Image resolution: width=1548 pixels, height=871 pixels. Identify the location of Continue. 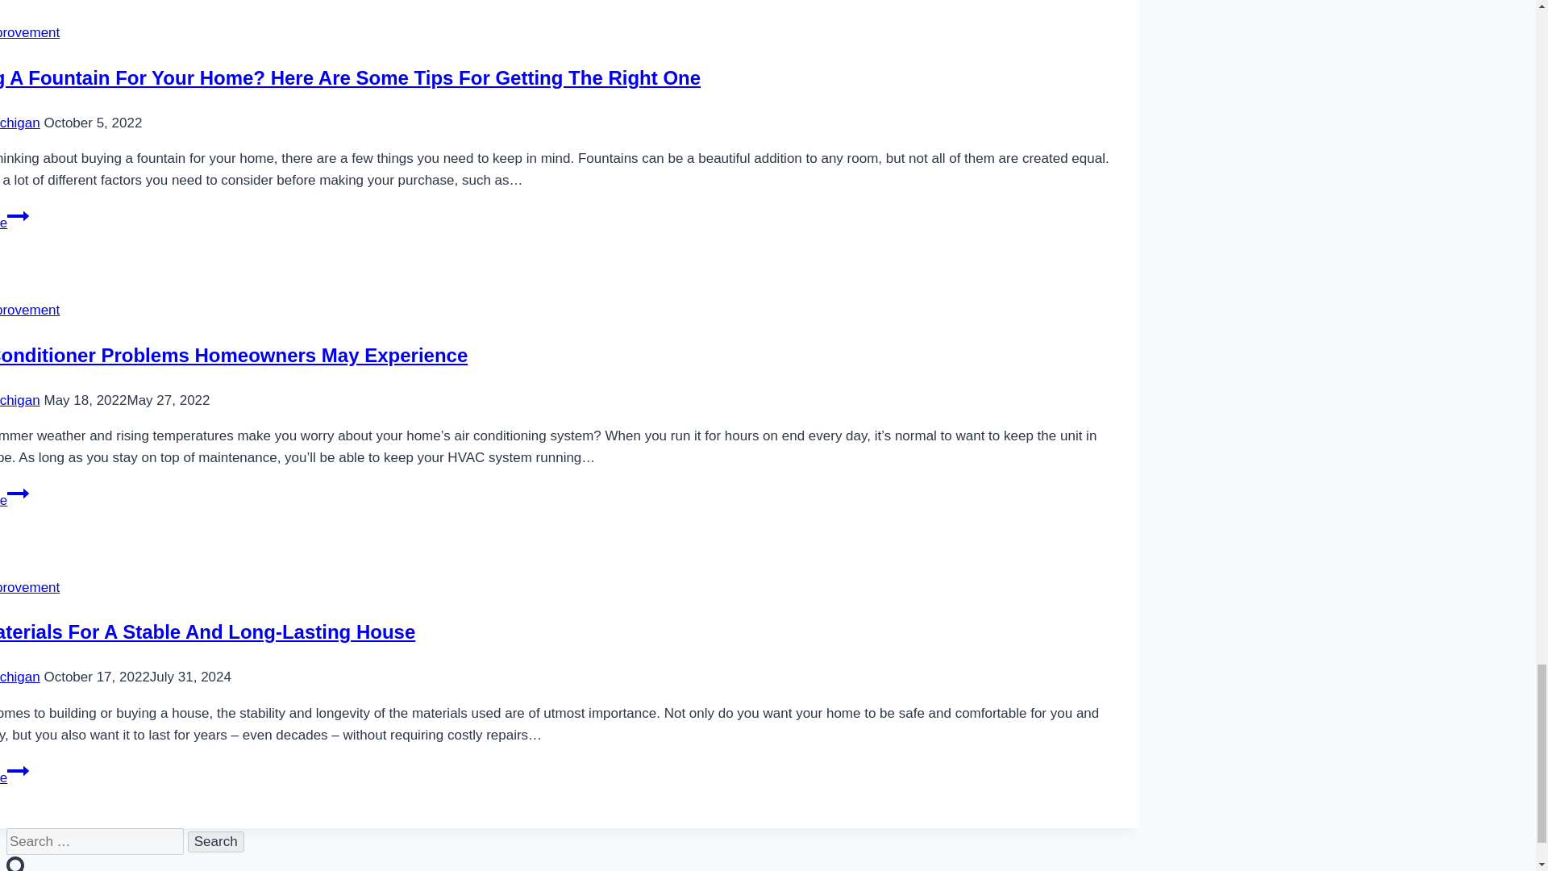
(18, 215).